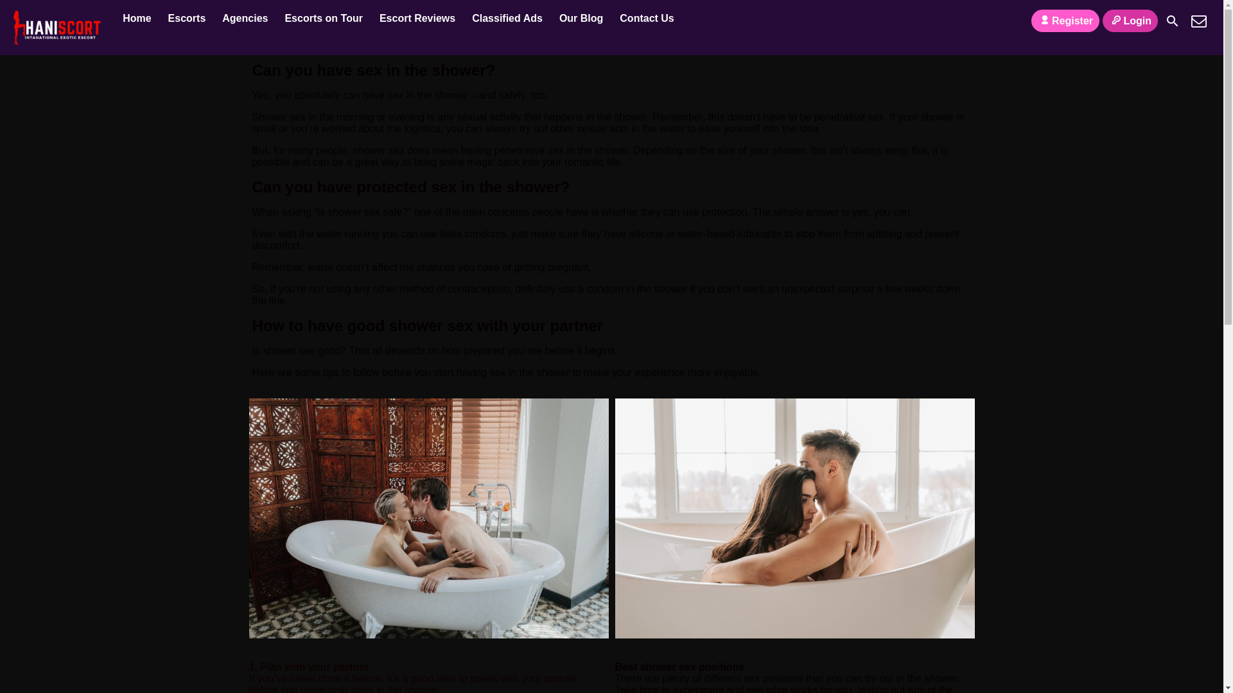 Image resolution: width=1233 pixels, height=693 pixels. What do you see at coordinates (245, 19) in the screenshot?
I see `Agencies` at bounding box center [245, 19].